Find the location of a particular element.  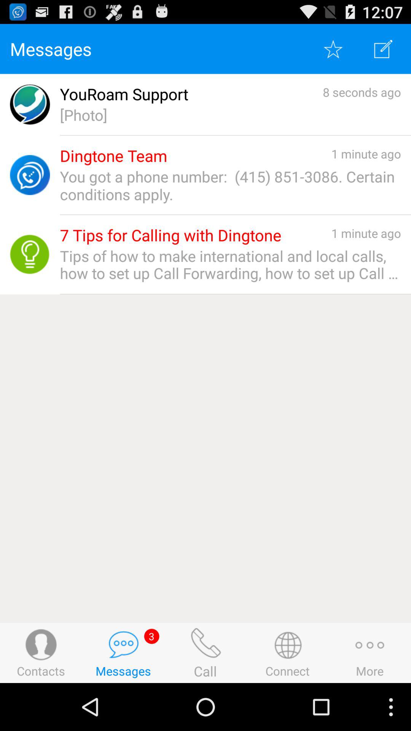

click star is located at coordinates (333, 49).